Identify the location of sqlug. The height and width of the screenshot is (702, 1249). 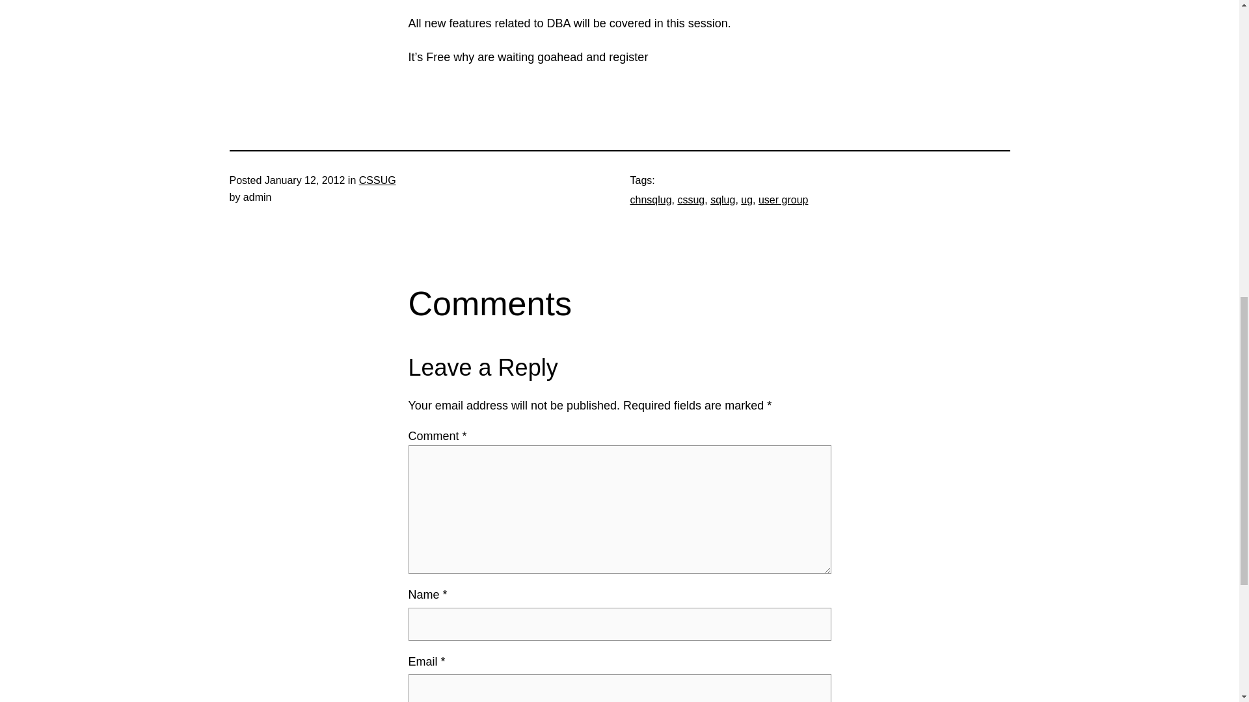
(723, 200).